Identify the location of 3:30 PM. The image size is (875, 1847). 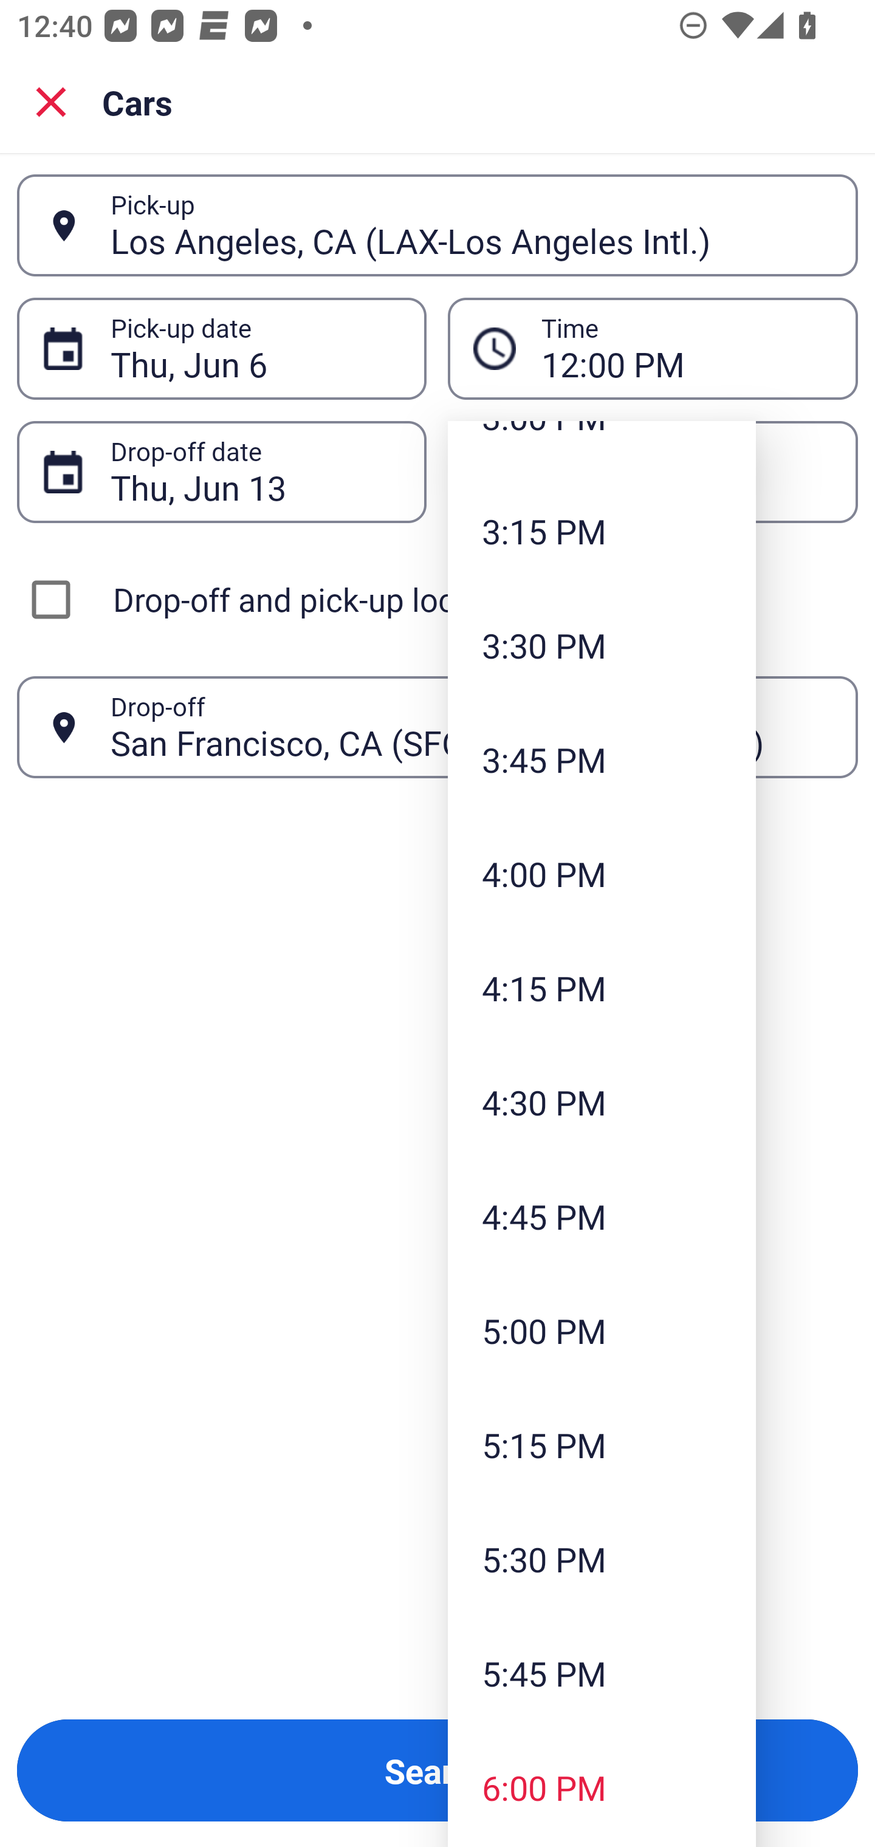
(602, 644).